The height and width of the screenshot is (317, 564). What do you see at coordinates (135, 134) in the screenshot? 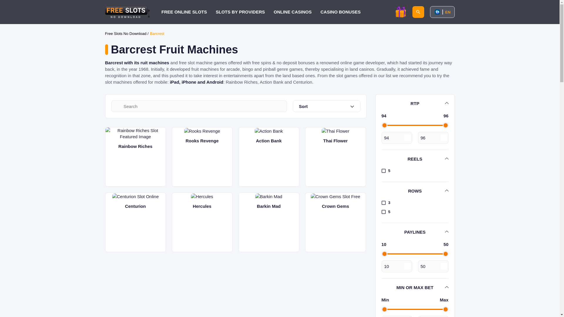
I see `Rainbow Riches Slot Featured Image` at bounding box center [135, 134].